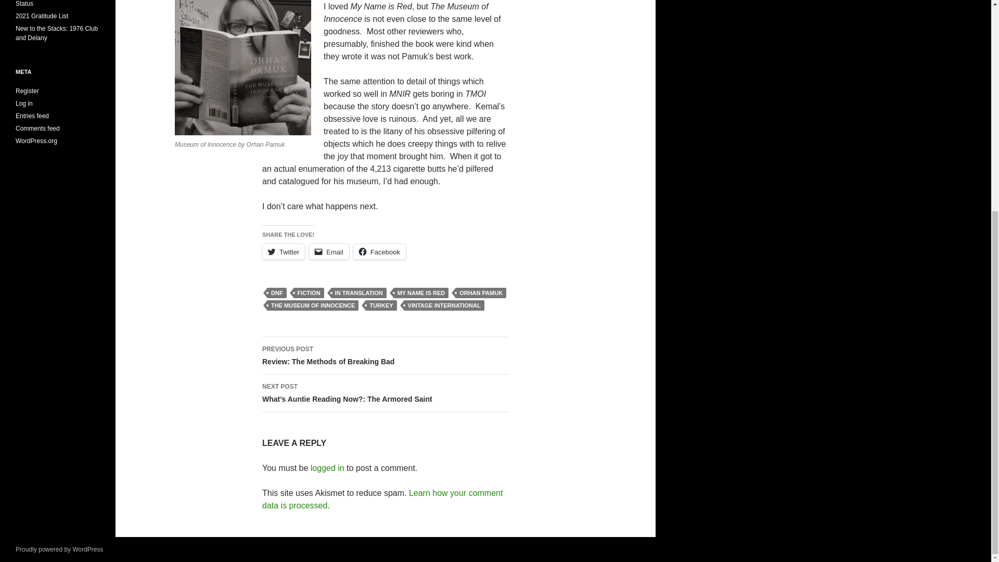 Image resolution: width=999 pixels, height=562 pixels. Describe the element at coordinates (481, 292) in the screenshot. I see `ORHAN PAMUK` at that location.